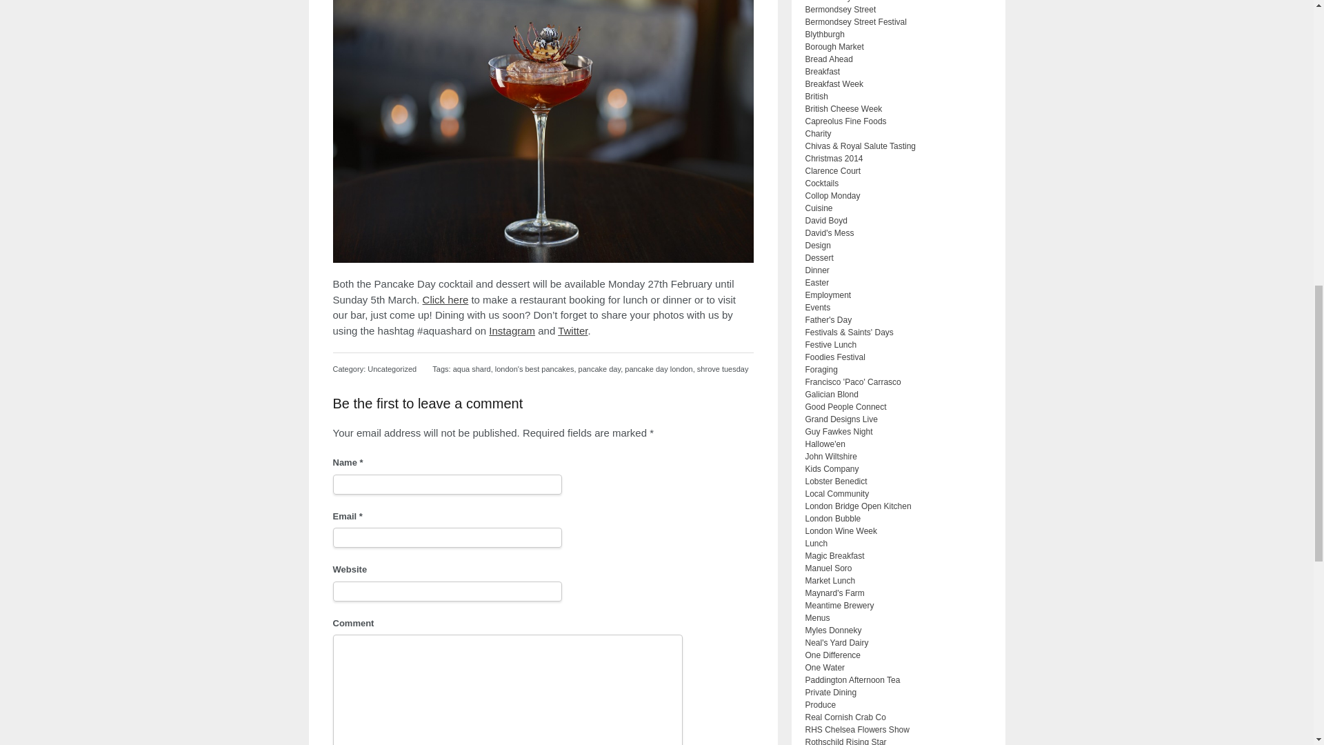 This screenshot has width=1324, height=745. What do you see at coordinates (572, 330) in the screenshot?
I see `Twitter` at bounding box center [572, 330].